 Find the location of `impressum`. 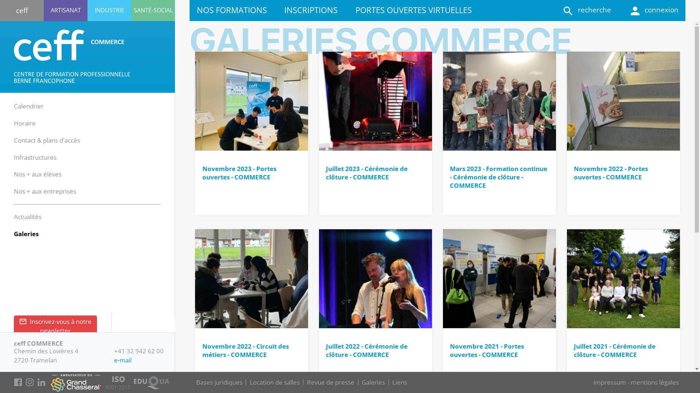

impressum is located at coordinates (610, 382).